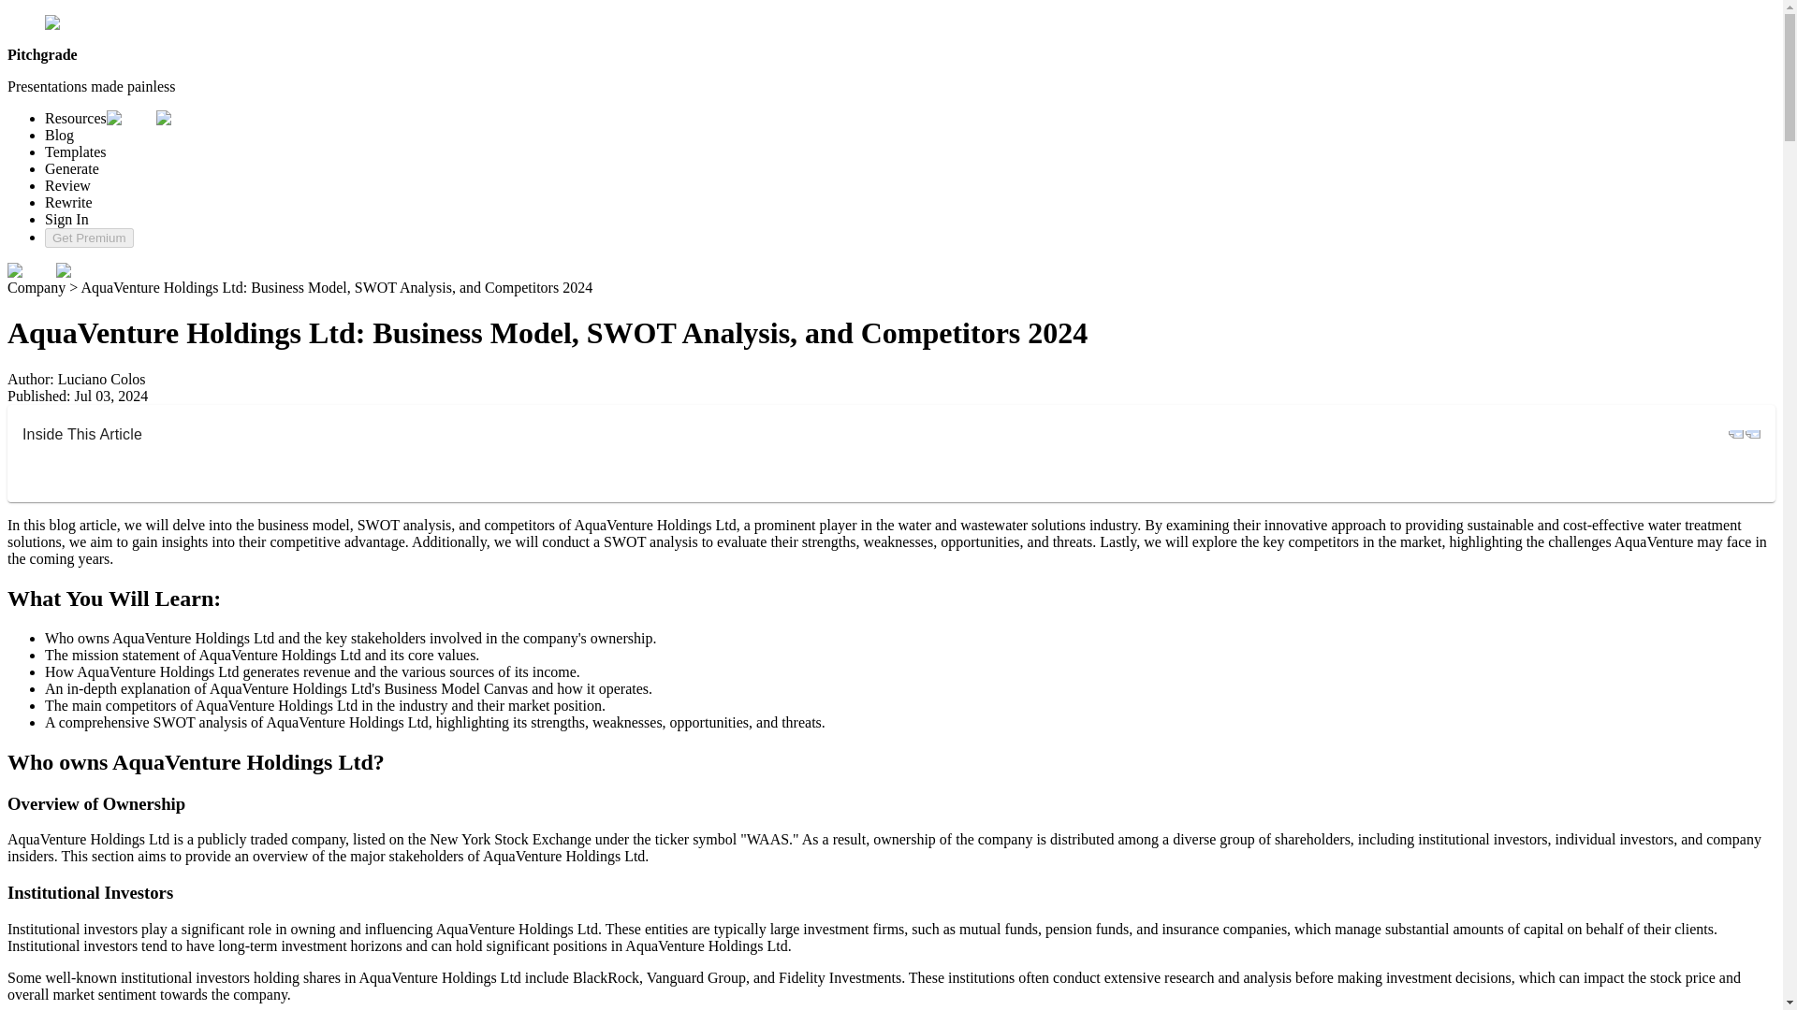 The height and width of the screenshot is (1010, 1797). What do you see at coordinates (31, 271) in the screenshot?
I see `menu` at bounding box center [31, 271].